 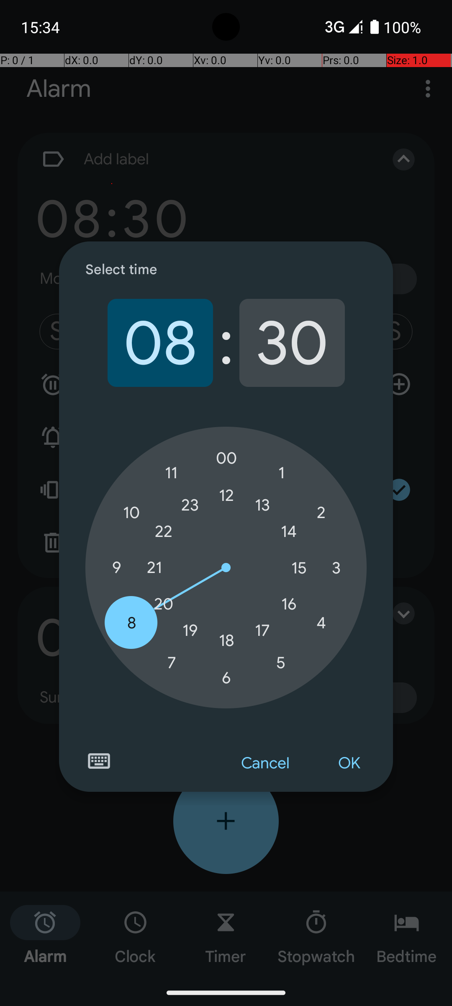 What do you see at coordinates (131, 513) in the screenshot?
I see `10` at bounding box center [131, 513].